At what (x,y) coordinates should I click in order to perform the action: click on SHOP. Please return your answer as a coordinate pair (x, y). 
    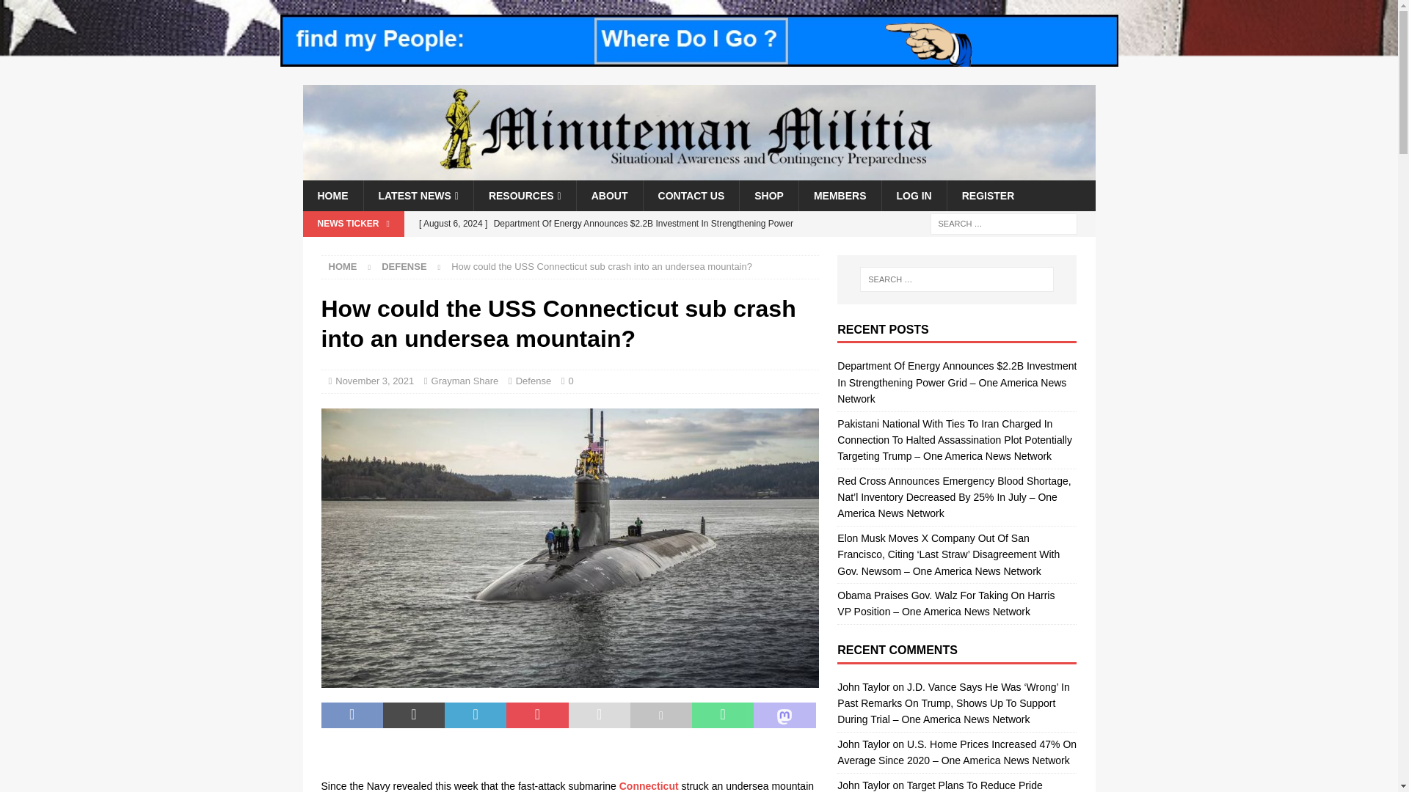
    Looking at the image, I should click on (768, 196).